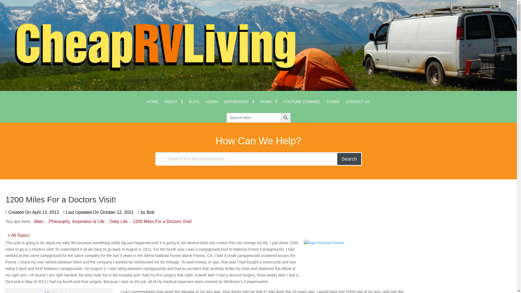 This screenshot has height=293, width=521. What do you see at coordinates (153, 106) in the screenshot?
I see `HOME` at bounding box center [153, 106].